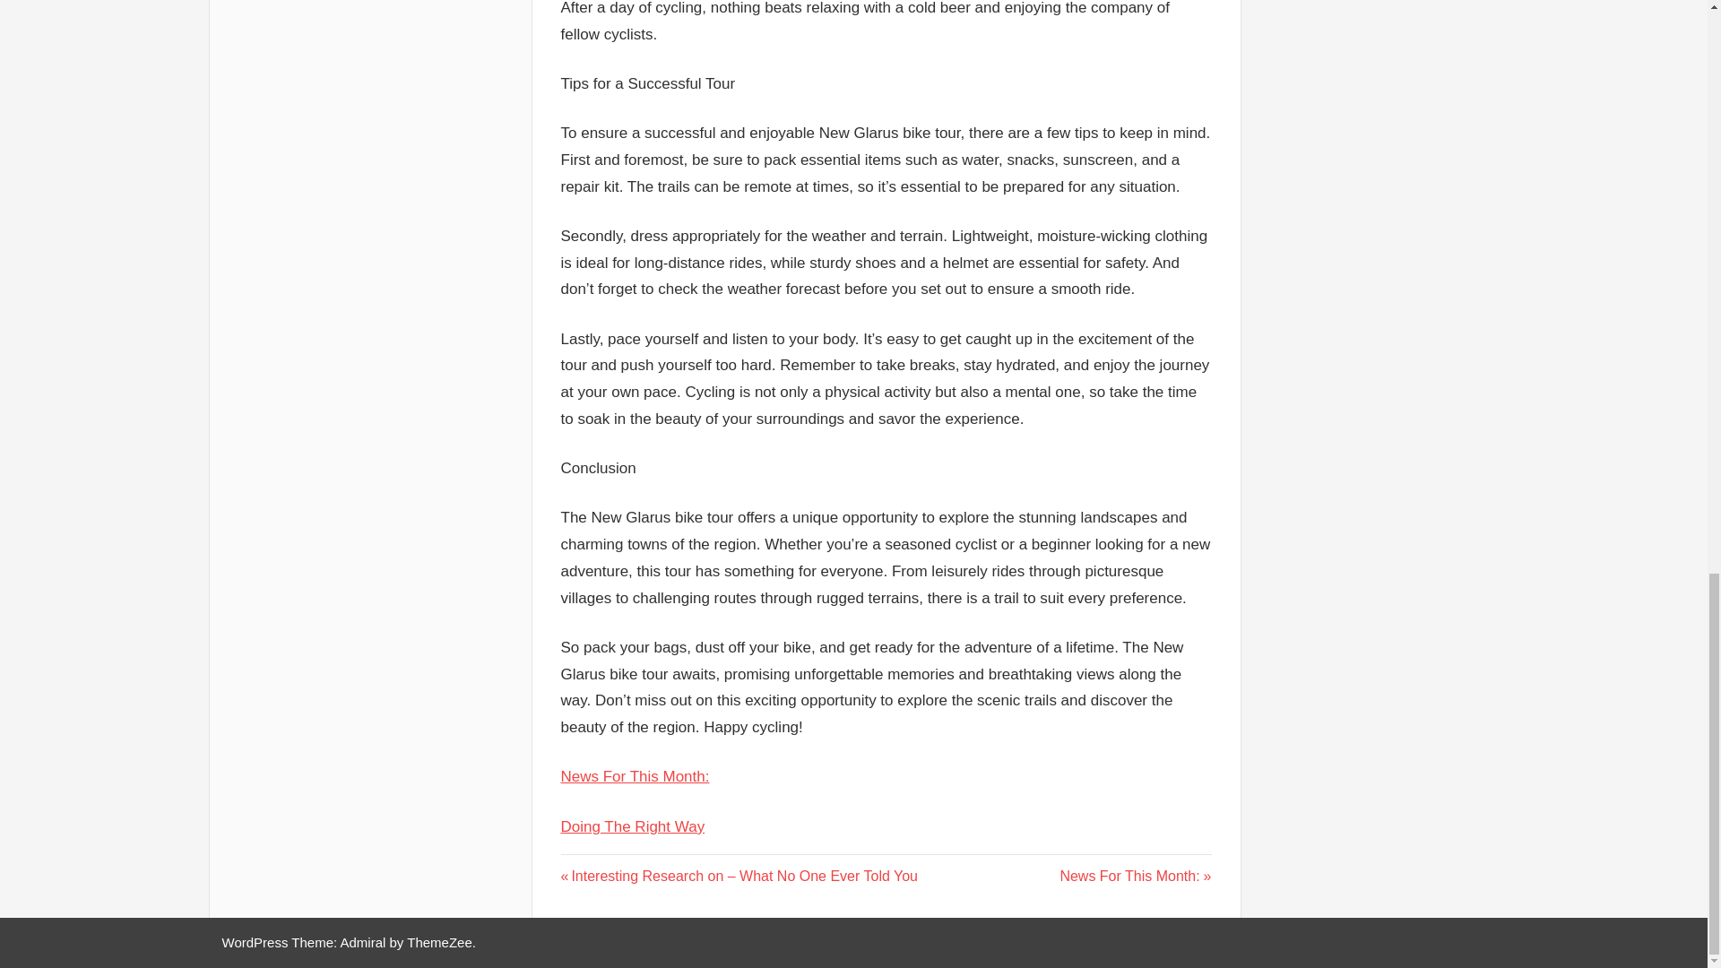 This screenshot has height=968, width=1721. What do you see at coordinates (635, 776) in the screenshot?
I see `Doing The Right Way` at bounding box center [635, 776].